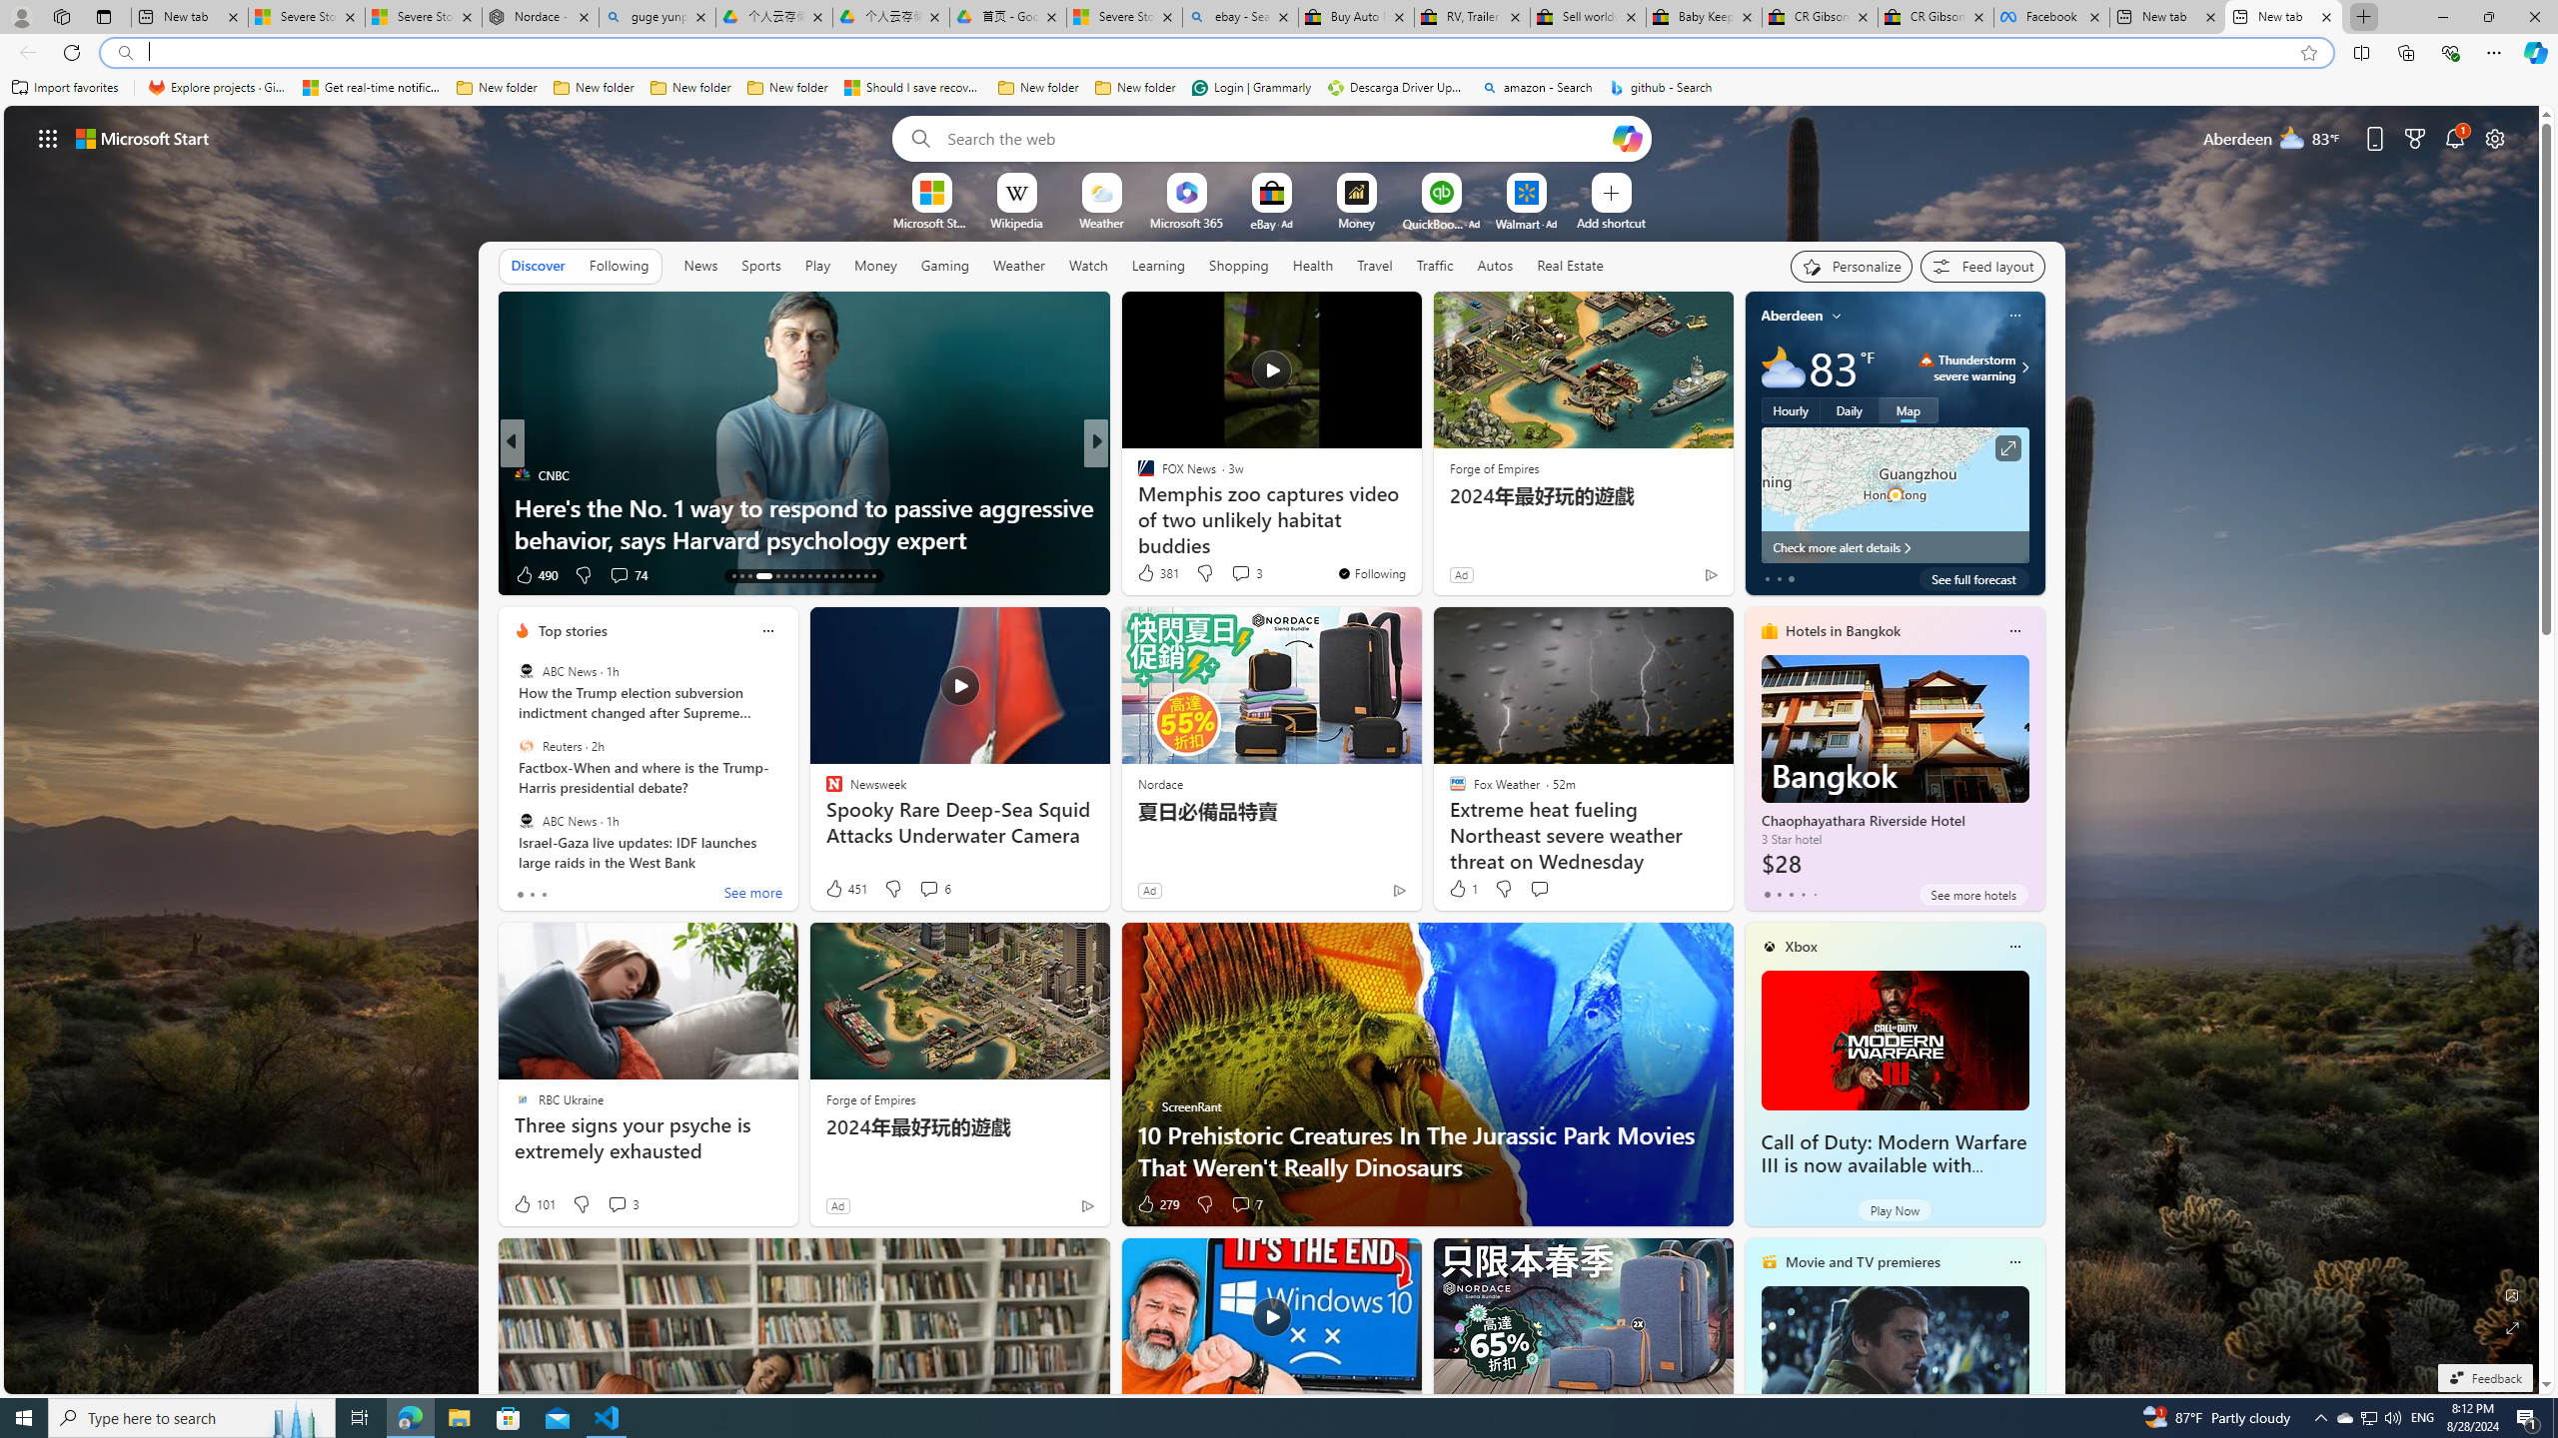 The width and height of the screenshot is (2558, 1438). What do you see at coordinates (1147, 575) in the screenshot?
I see `13 Like` at bounding box center [1147, 575].